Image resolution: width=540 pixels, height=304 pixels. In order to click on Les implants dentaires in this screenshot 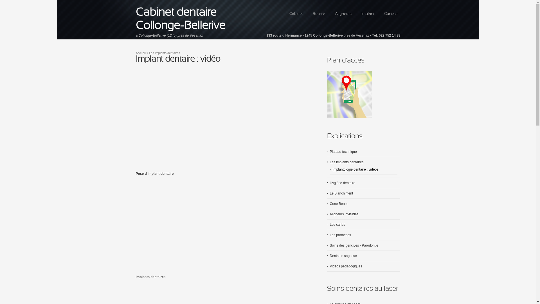, I will do `click(165, 53)`.